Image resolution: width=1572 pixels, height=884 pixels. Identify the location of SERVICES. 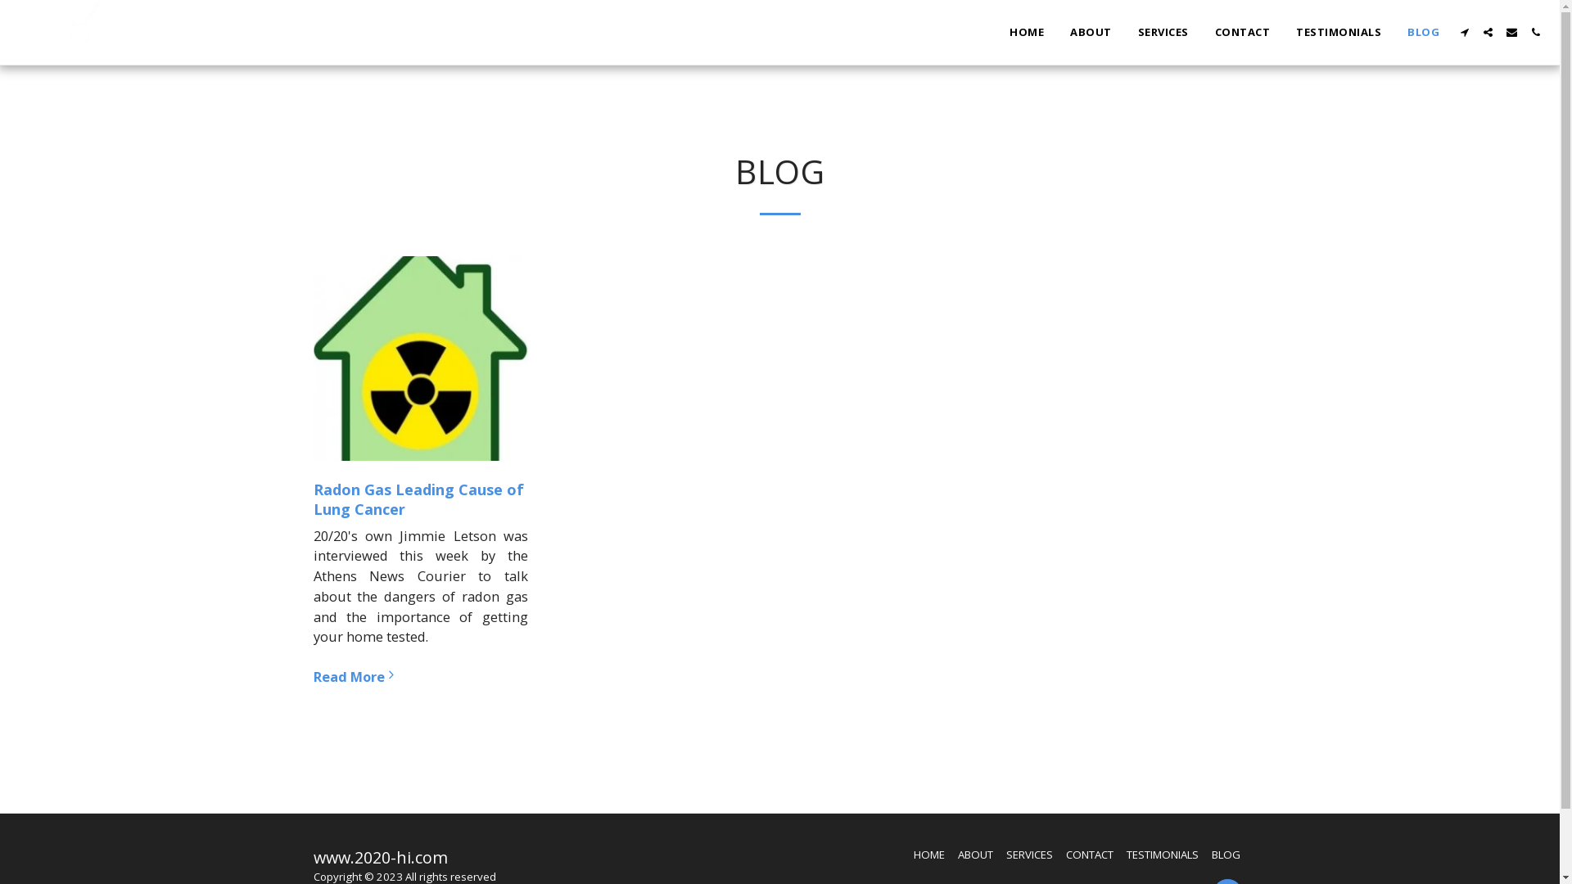
(1163, 32).